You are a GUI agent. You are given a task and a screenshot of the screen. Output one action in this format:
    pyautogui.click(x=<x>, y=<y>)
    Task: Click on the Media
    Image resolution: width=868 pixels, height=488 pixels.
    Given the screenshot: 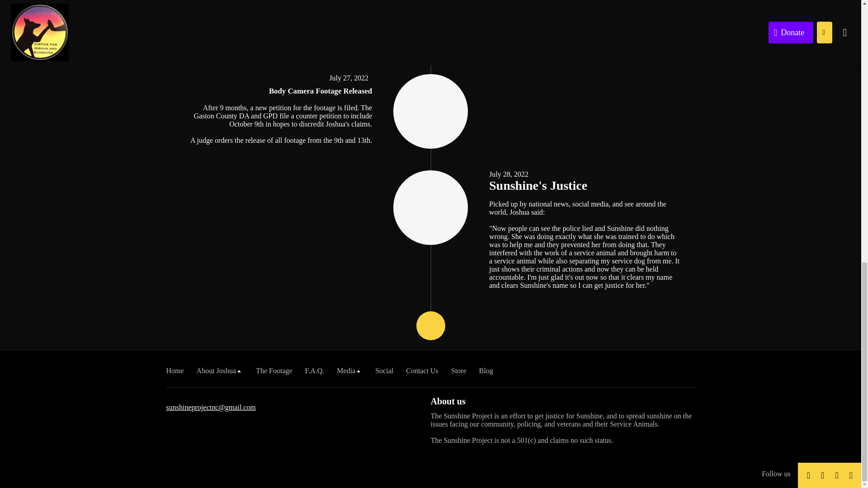 What is the action you would take?
    pyautogui.click(x=349, y=371)
    